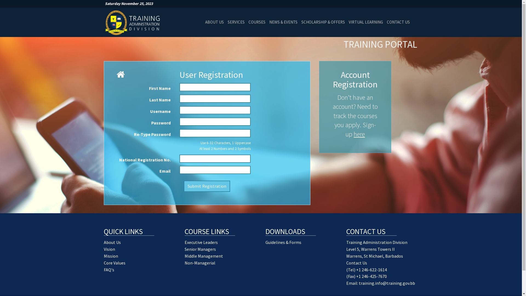 The image size is (526, 296). What do you see at coordinates (283, 22) in the screenshot?
I see `NEWS & EVENTS` at bounding box center [283, 22].